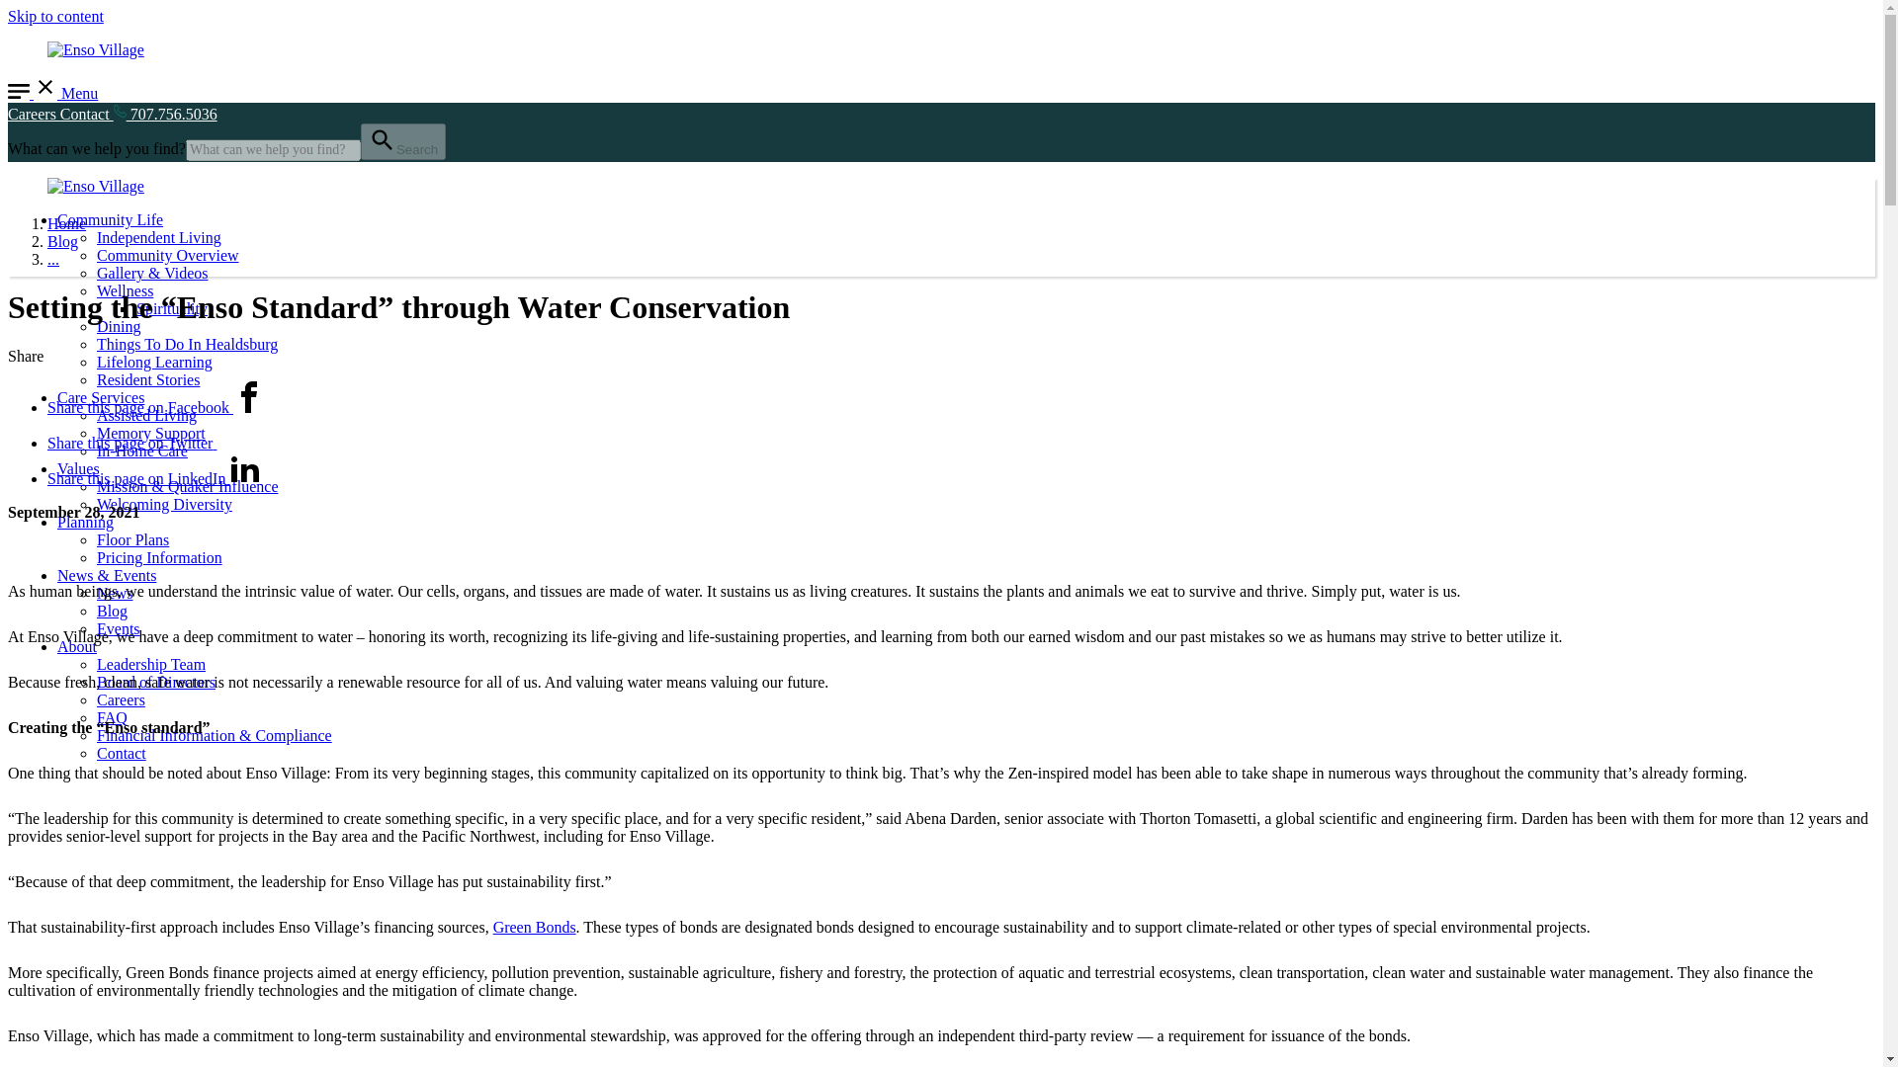 The image size is (1898, 1067). What do you see at coordinates (403, 142) in the screenshot?
I see `Search` at bounding box center [403, 142].